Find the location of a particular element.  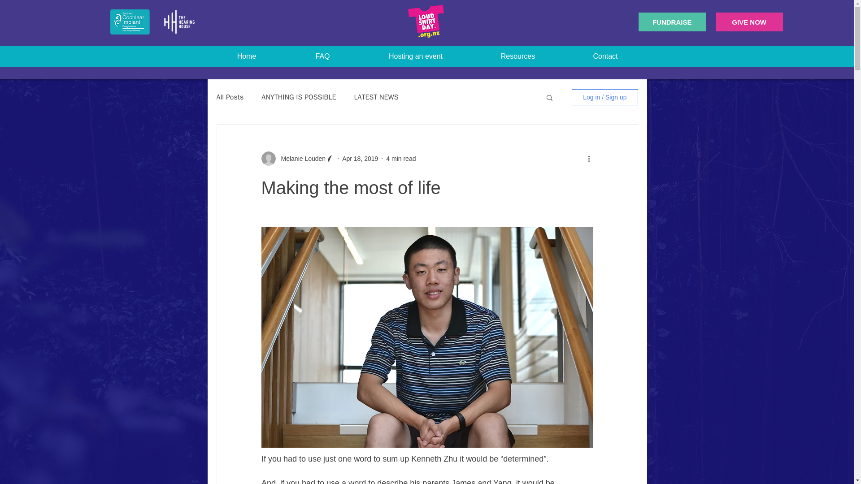

Resources is located at coordinates (517, 56).